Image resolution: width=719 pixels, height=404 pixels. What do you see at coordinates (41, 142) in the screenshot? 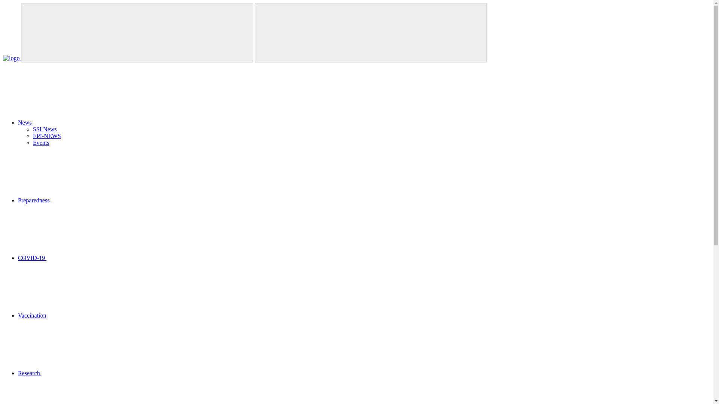
I see `Events` at bounding box center [41, 142].